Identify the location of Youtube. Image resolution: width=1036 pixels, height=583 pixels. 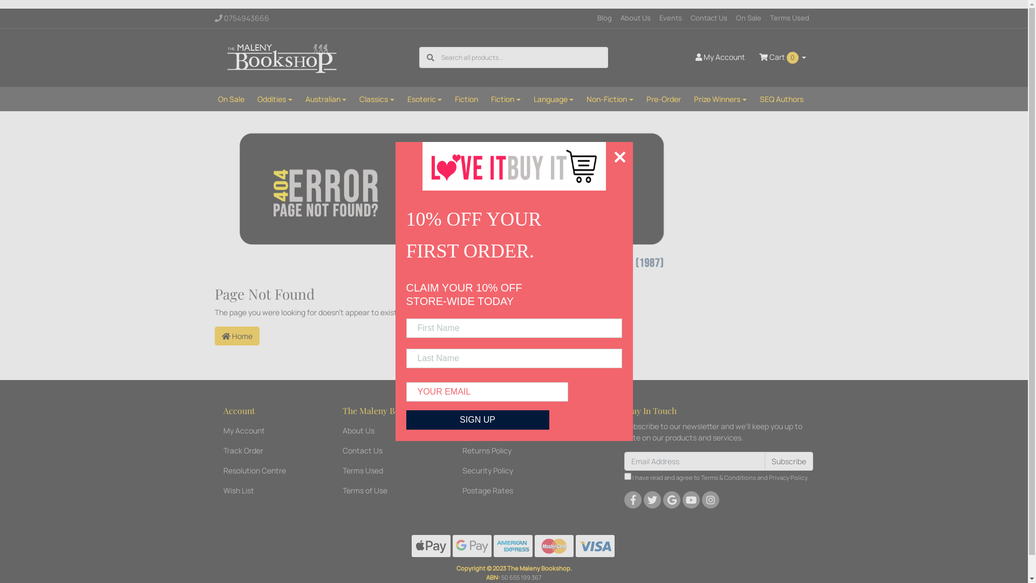
(691, 500).